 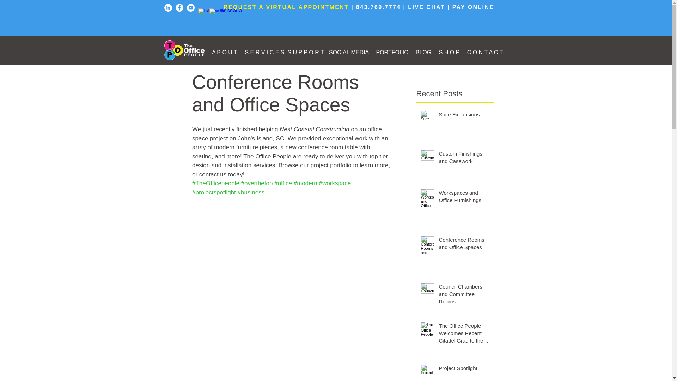 I want to click on C O N T A C T, so click(x=488, y=52).